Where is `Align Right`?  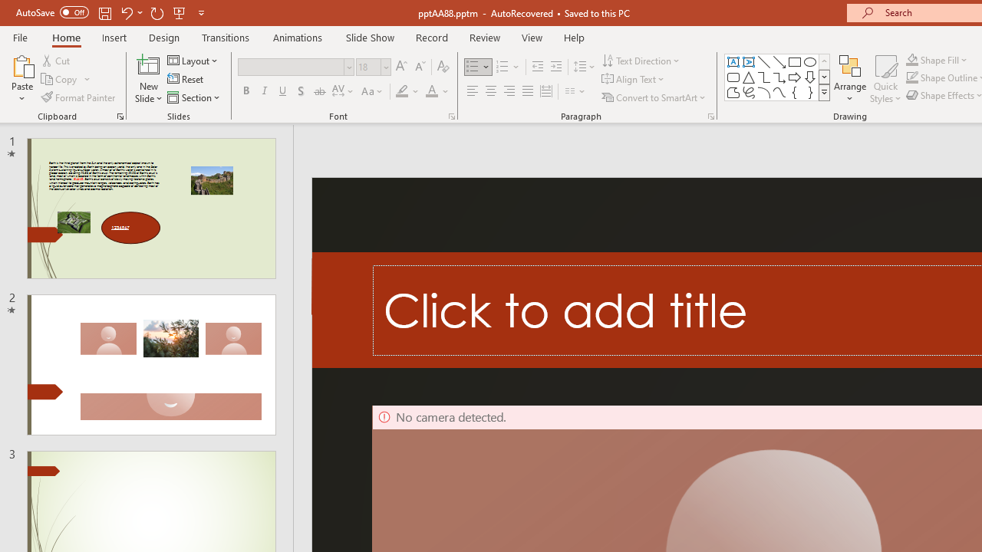 Align Right is located at coordinates (509, 92).